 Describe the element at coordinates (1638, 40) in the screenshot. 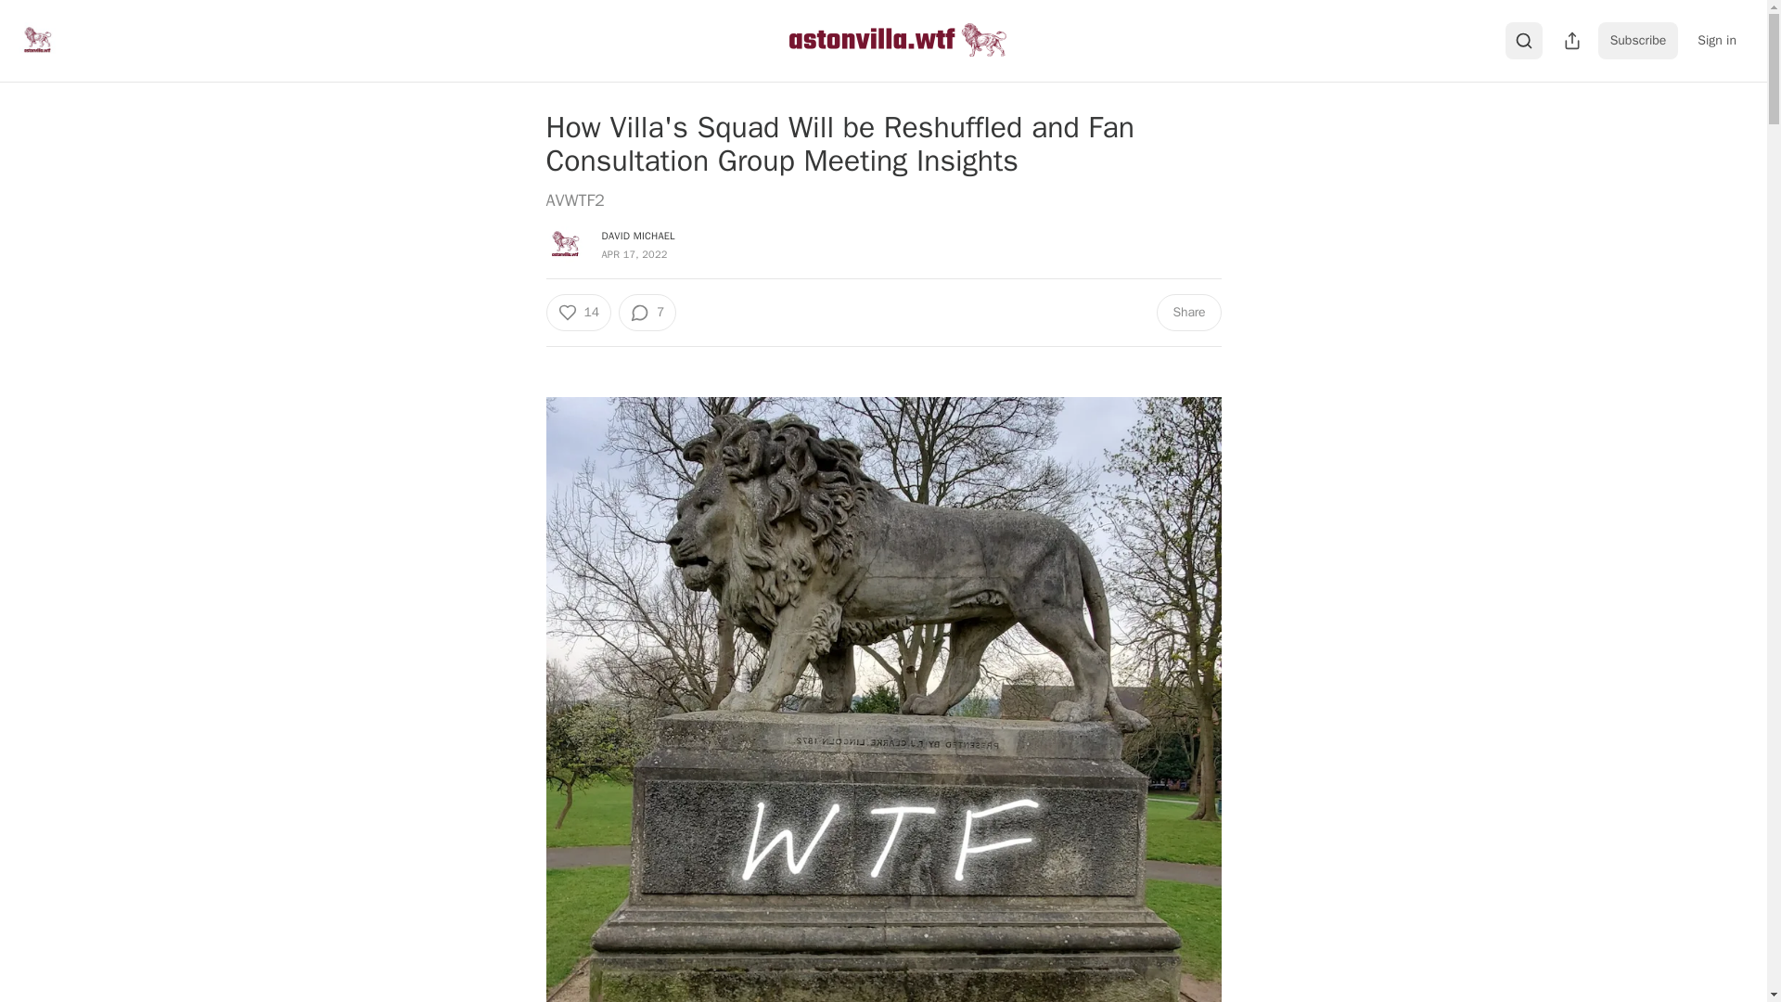

I see `Subscribe` at that location.